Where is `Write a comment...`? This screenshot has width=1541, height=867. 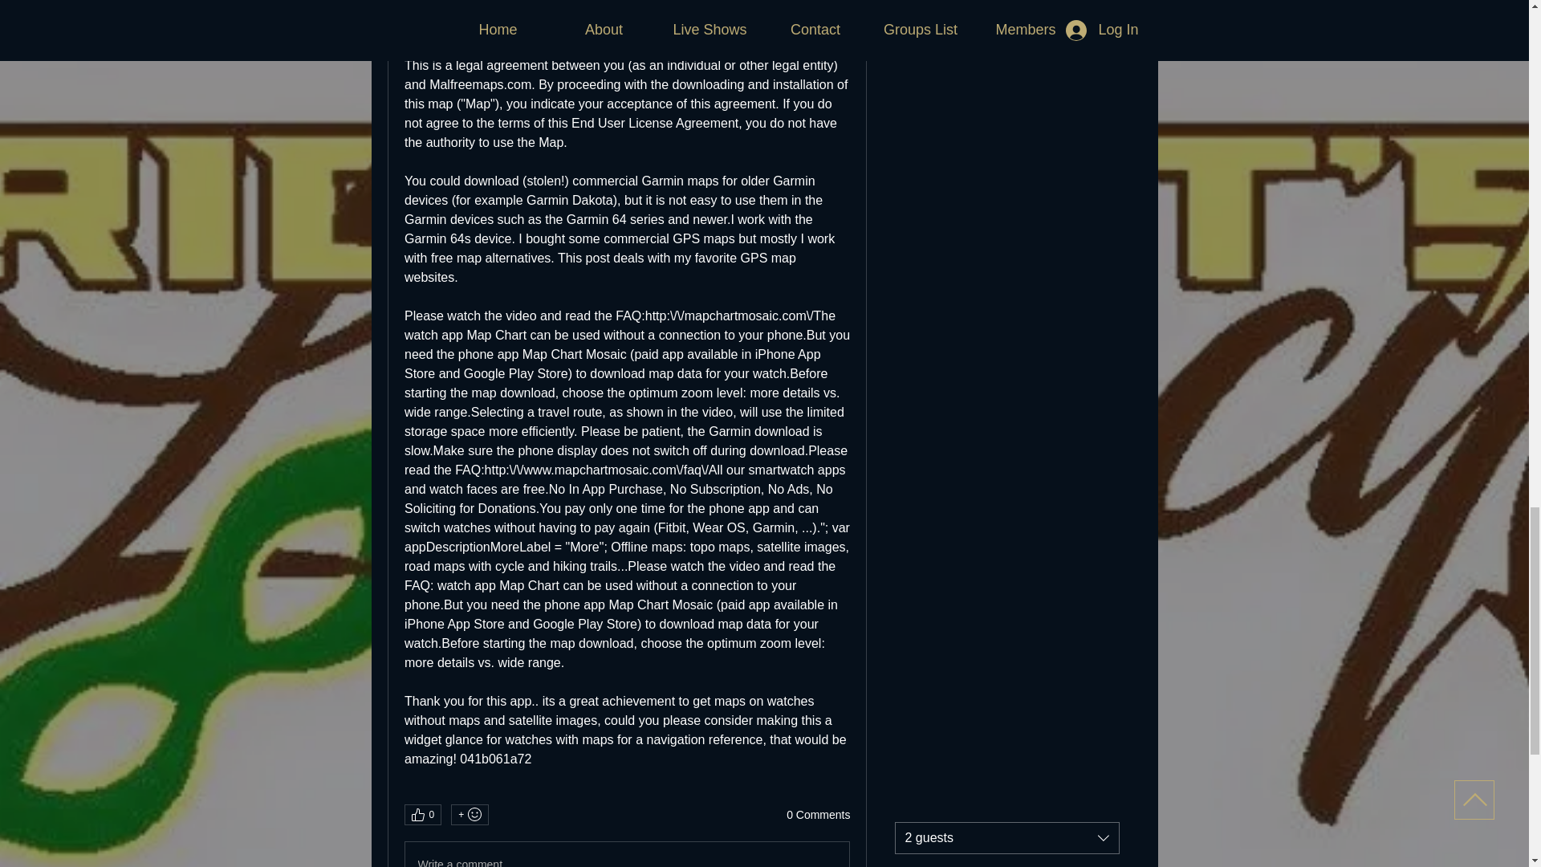
Write a comment... is located at coordinates (626, 854).